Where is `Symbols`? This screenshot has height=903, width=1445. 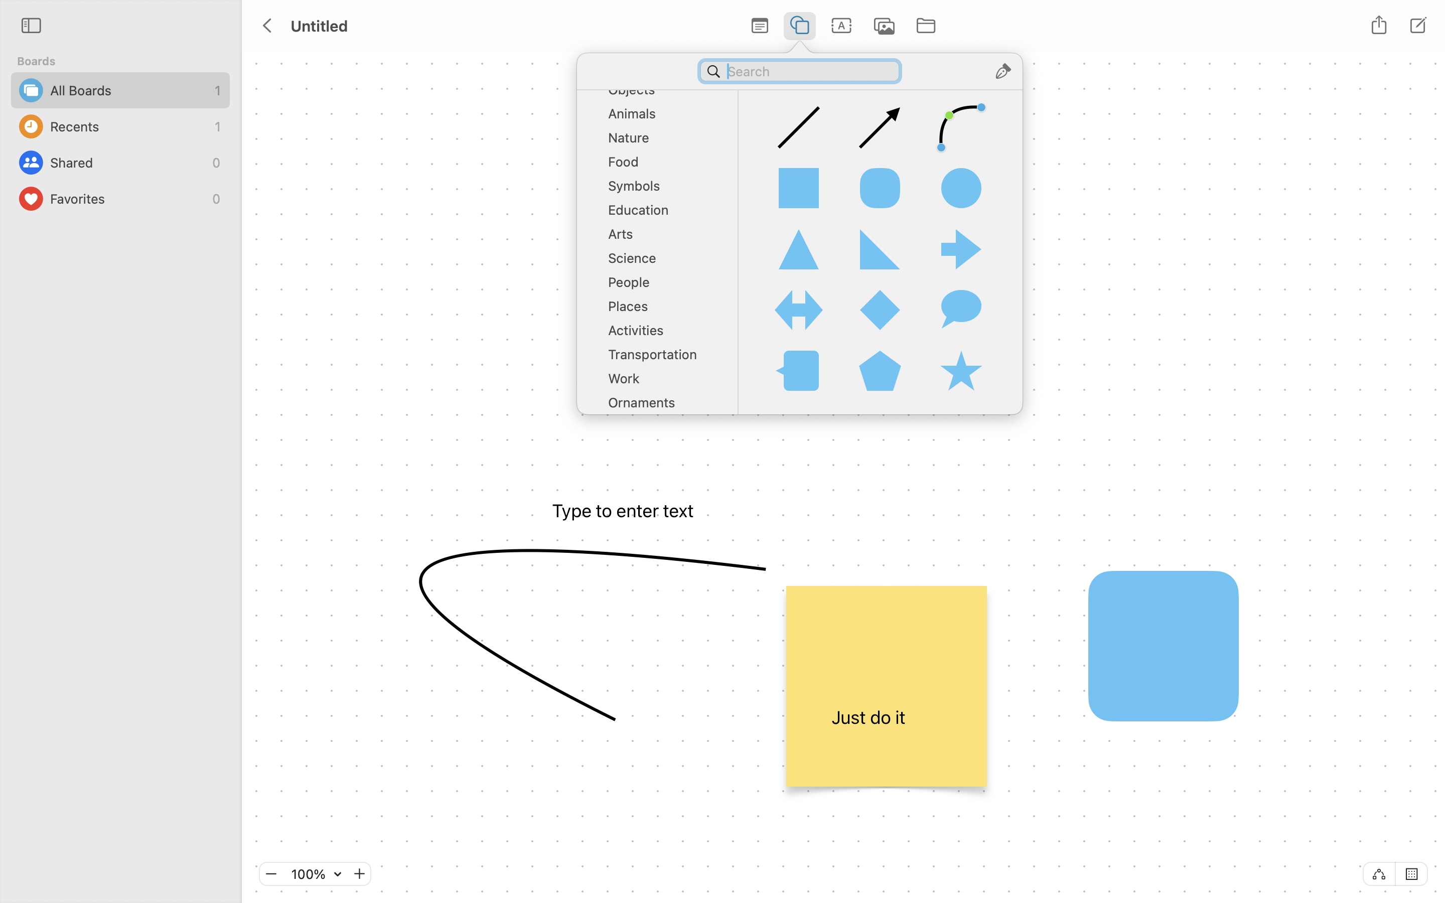
Symbols is located at coordinates (662, 190).